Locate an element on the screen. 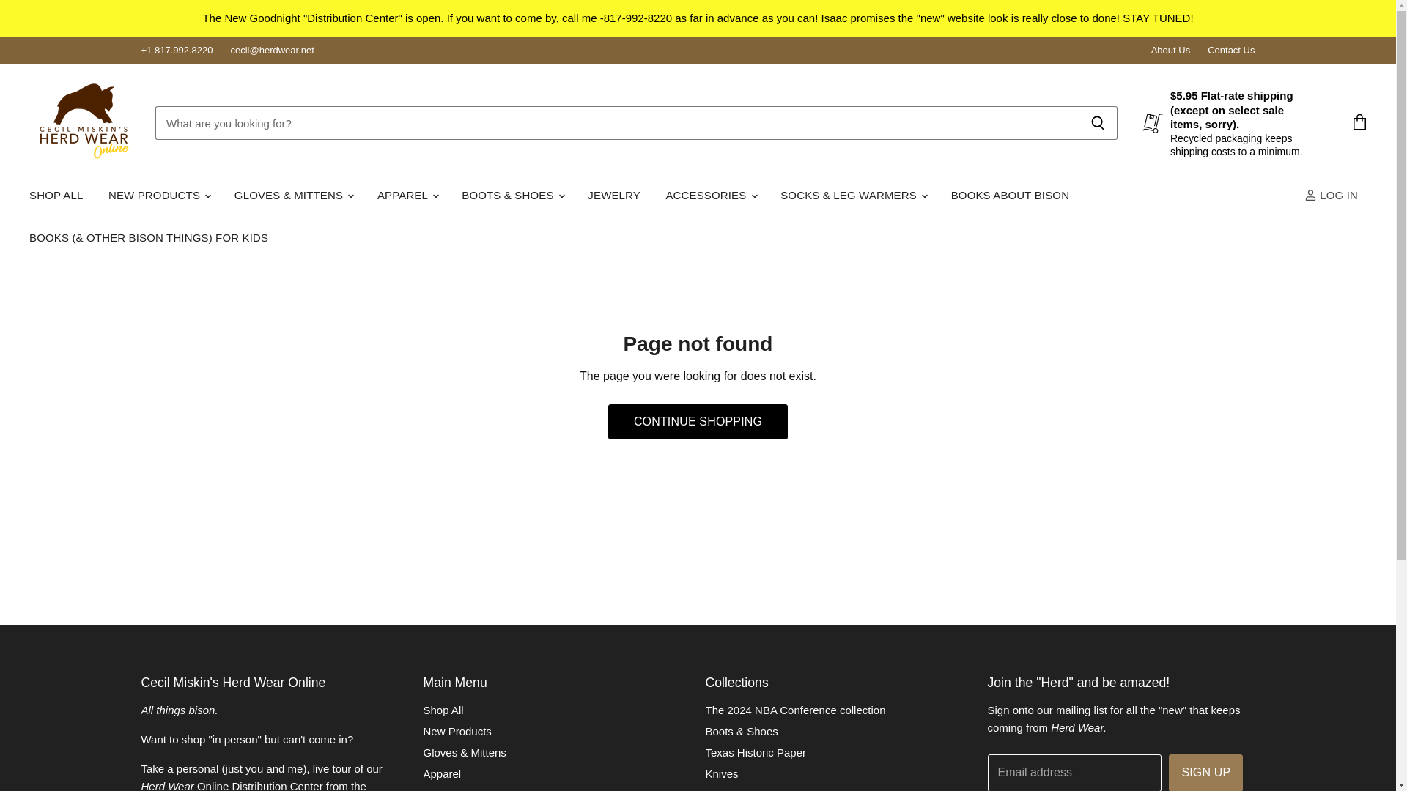 This screenshot has width=1407, height=791. SHOP ALL is located at coordinates (56, 196).